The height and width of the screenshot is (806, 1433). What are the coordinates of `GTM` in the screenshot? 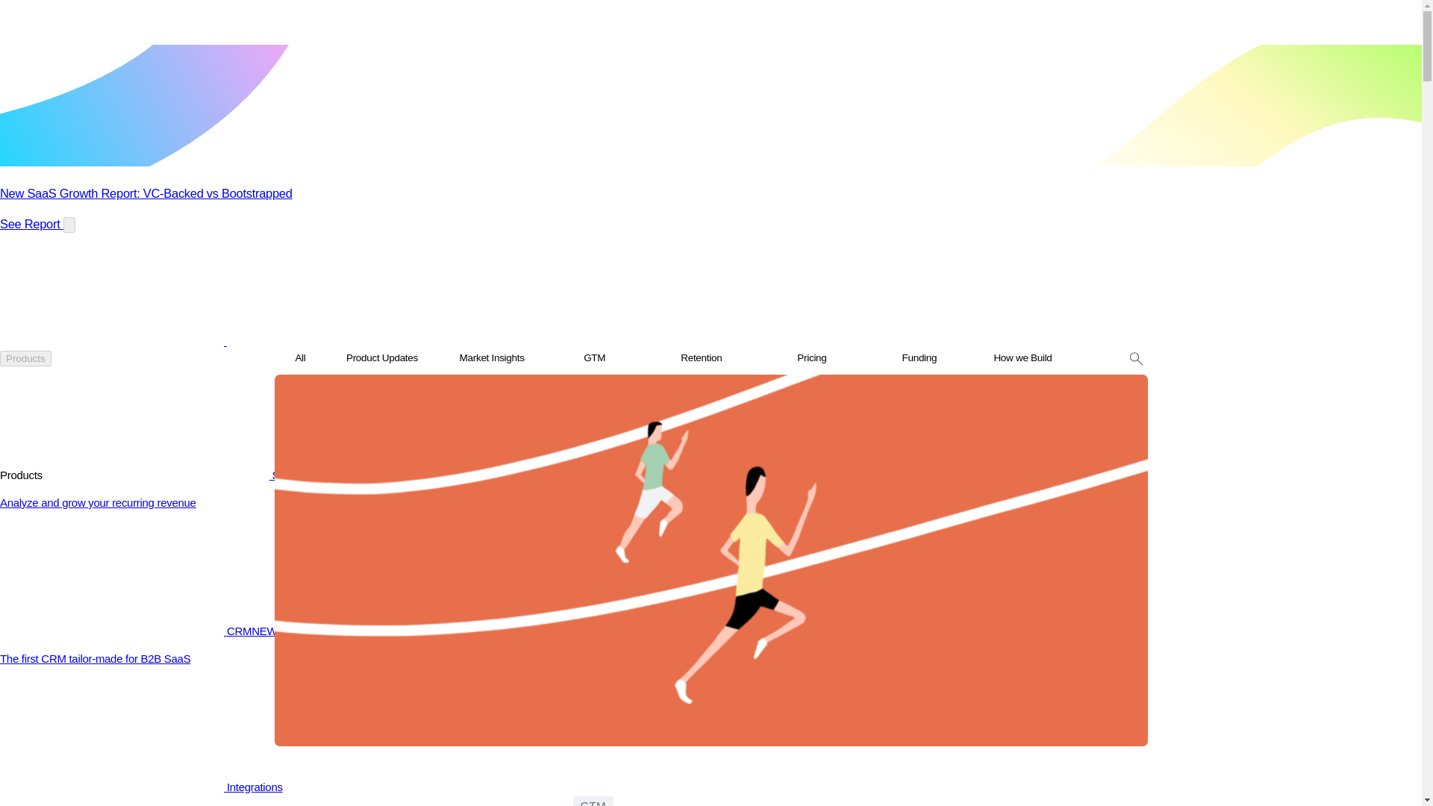 It's located at (594, 360).